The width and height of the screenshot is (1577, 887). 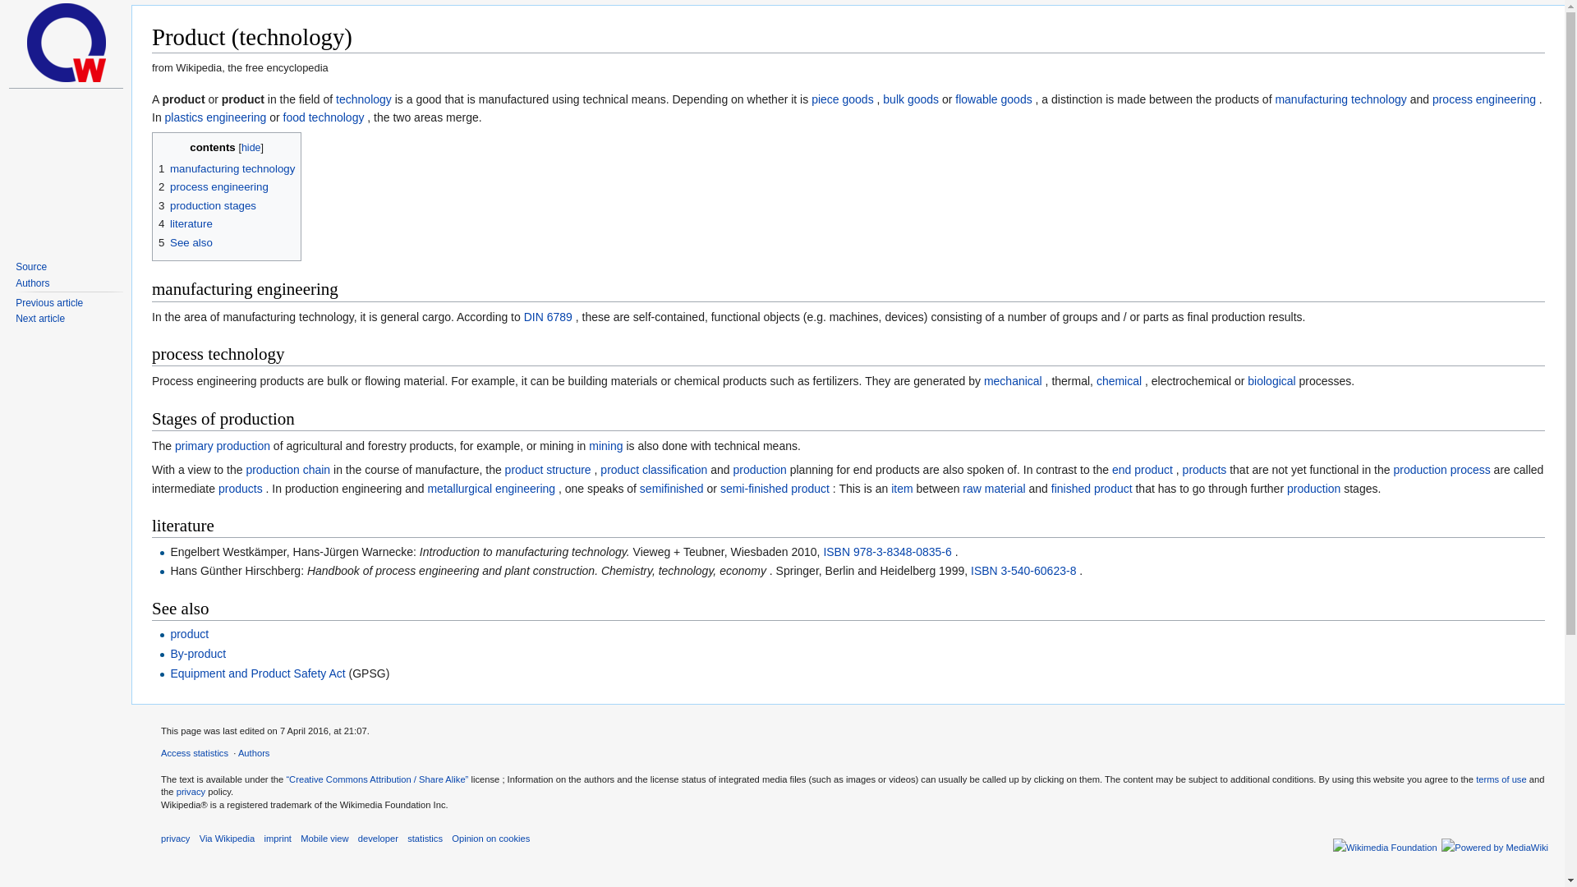 I want to click on products, so click(x=1204, y=469).